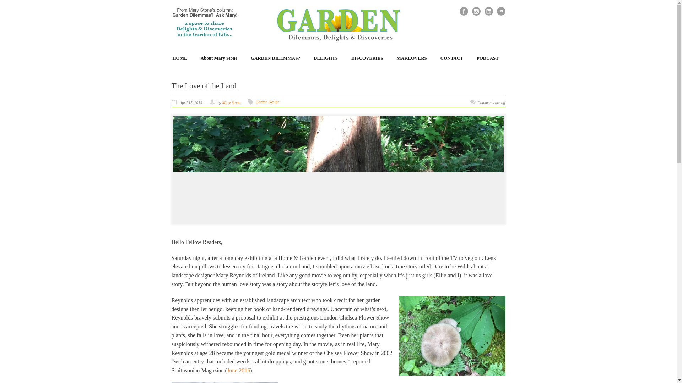 This screenshot has width=682, height=383. Describe the element at coordinates (367, 58) in the screenshot. I see `DISCOVERIES` at that location.